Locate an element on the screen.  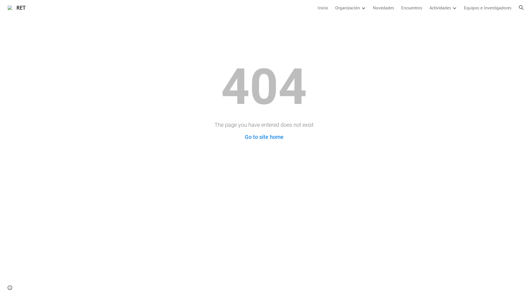
Go to site home is located at coordinates (264, 137).